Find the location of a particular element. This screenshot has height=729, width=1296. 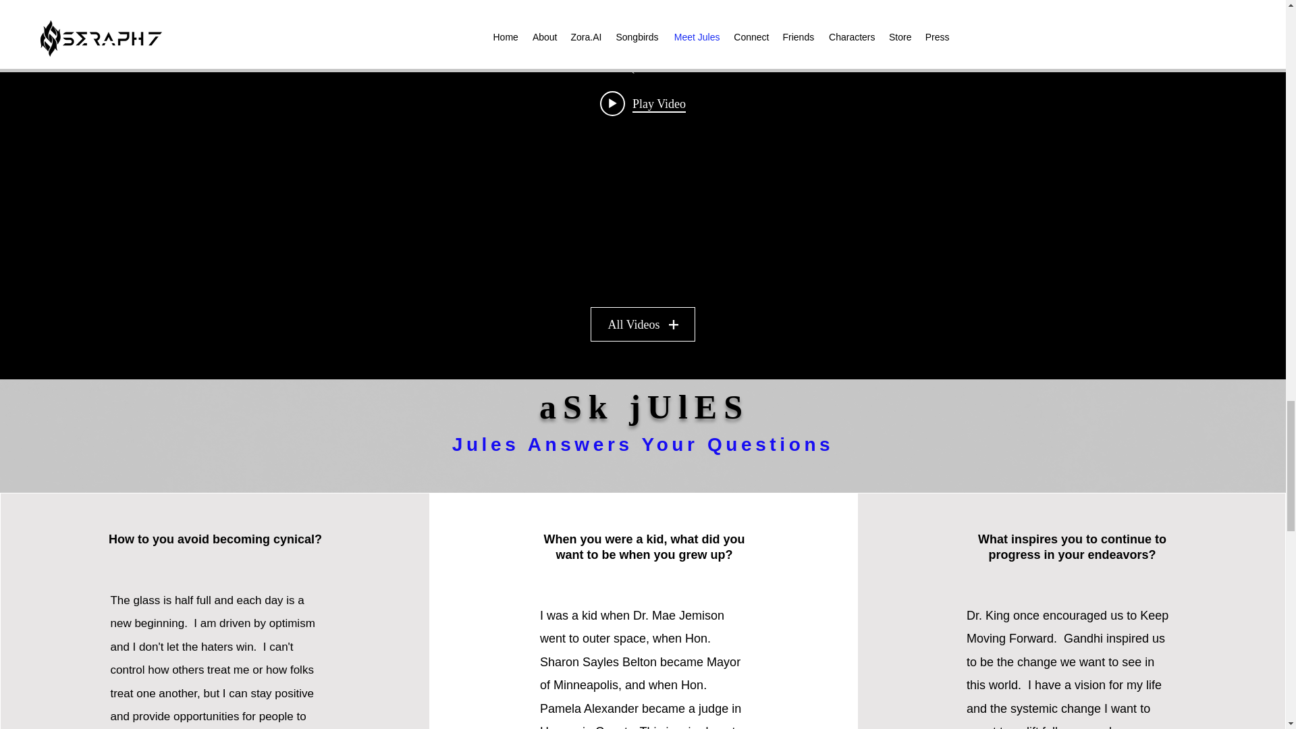

Play Video is located at coordinates (643, 103).